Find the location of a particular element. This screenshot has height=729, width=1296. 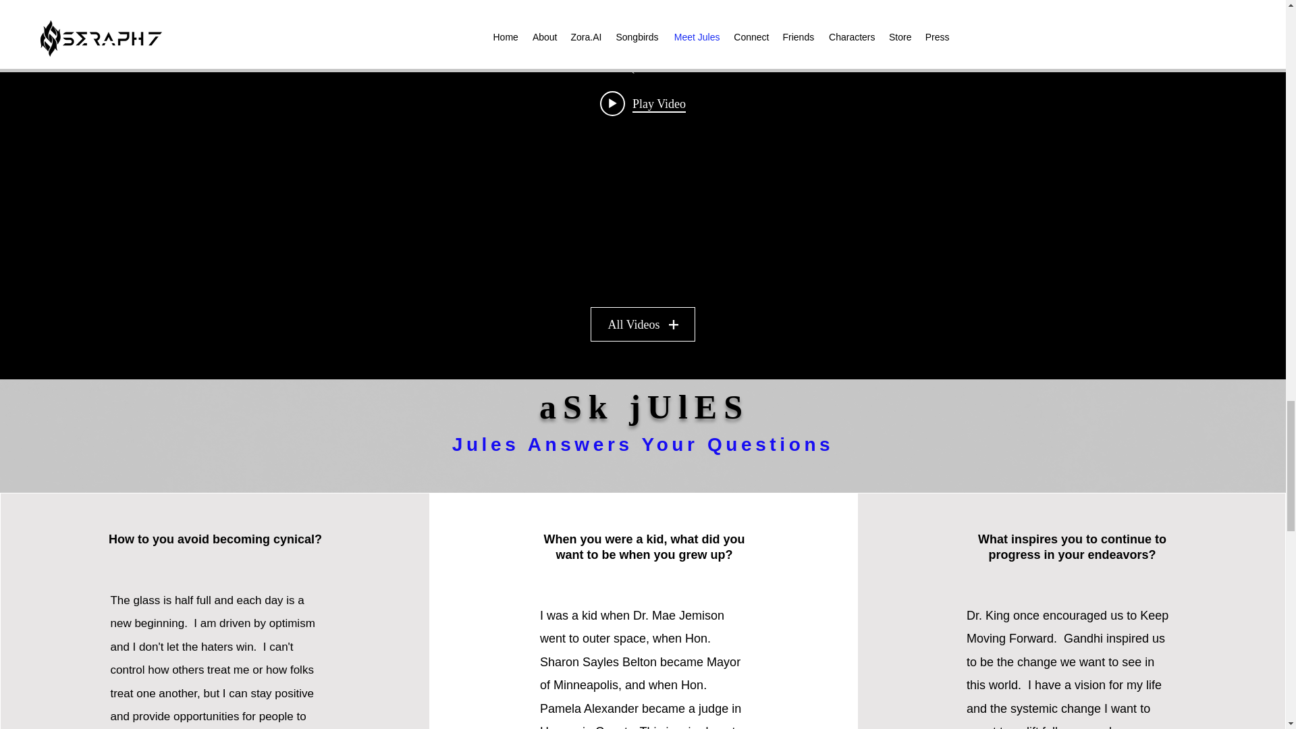

Play Video is located at coordinates (643, 103).